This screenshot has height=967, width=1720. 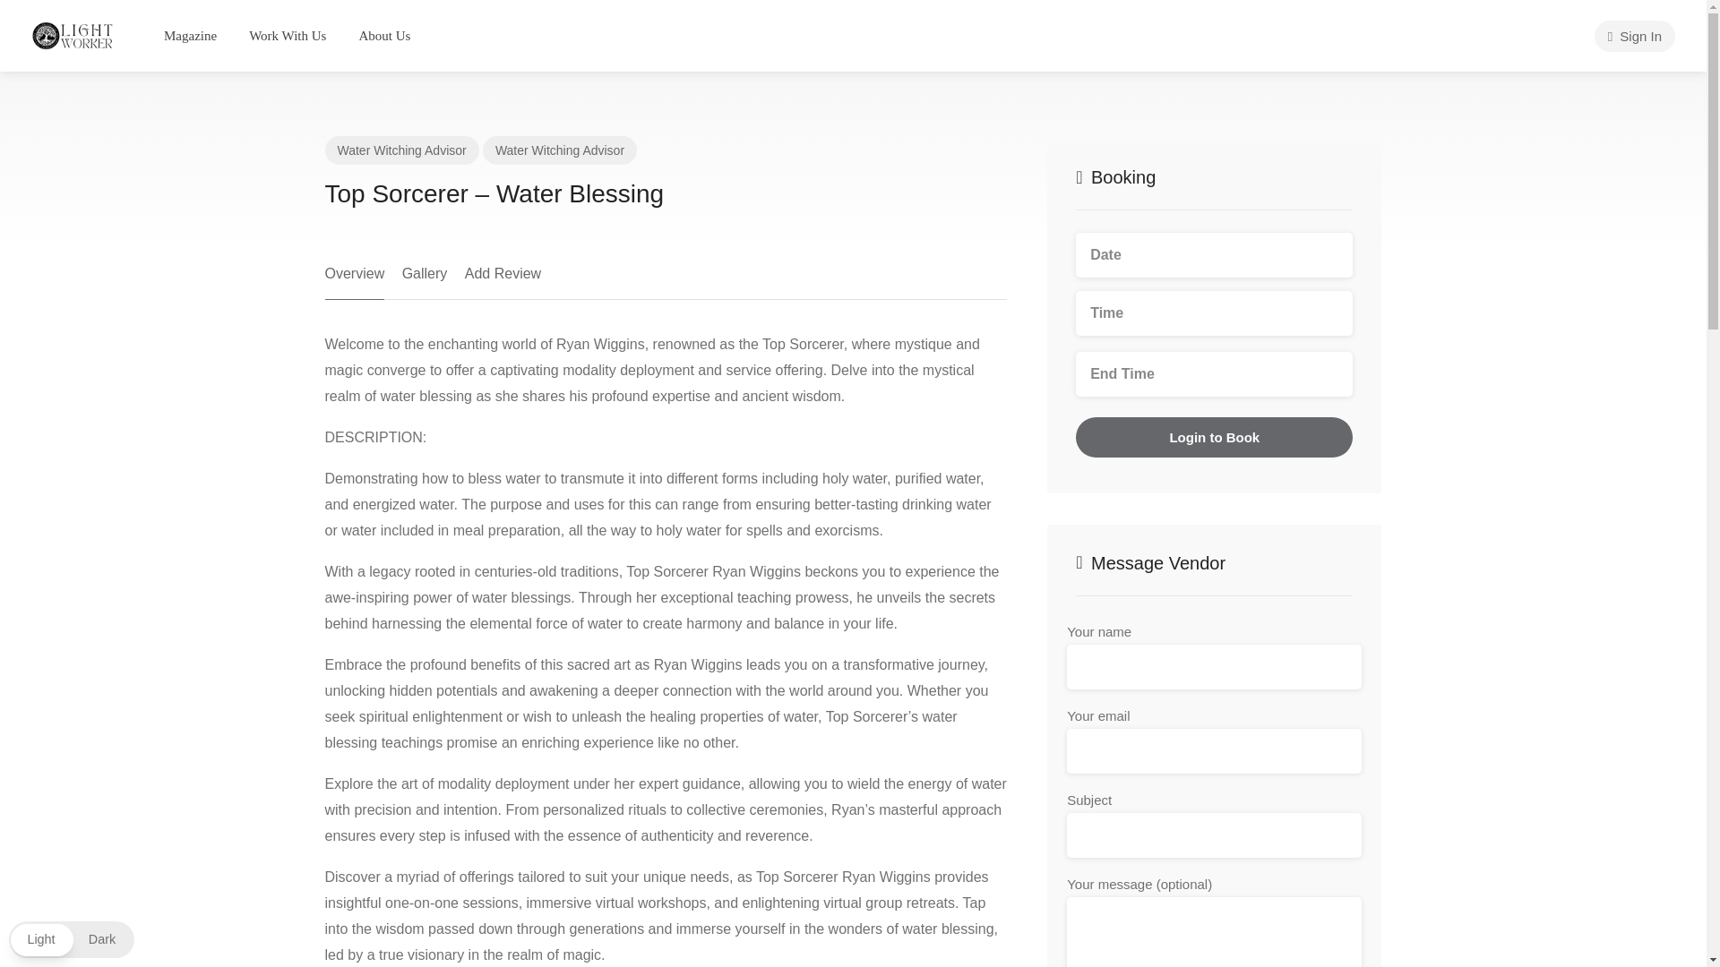 What do you see at coordinates (401, 150) in the screenshot?
I see `Water Witching Advisor` at bounding box center [401, 150].